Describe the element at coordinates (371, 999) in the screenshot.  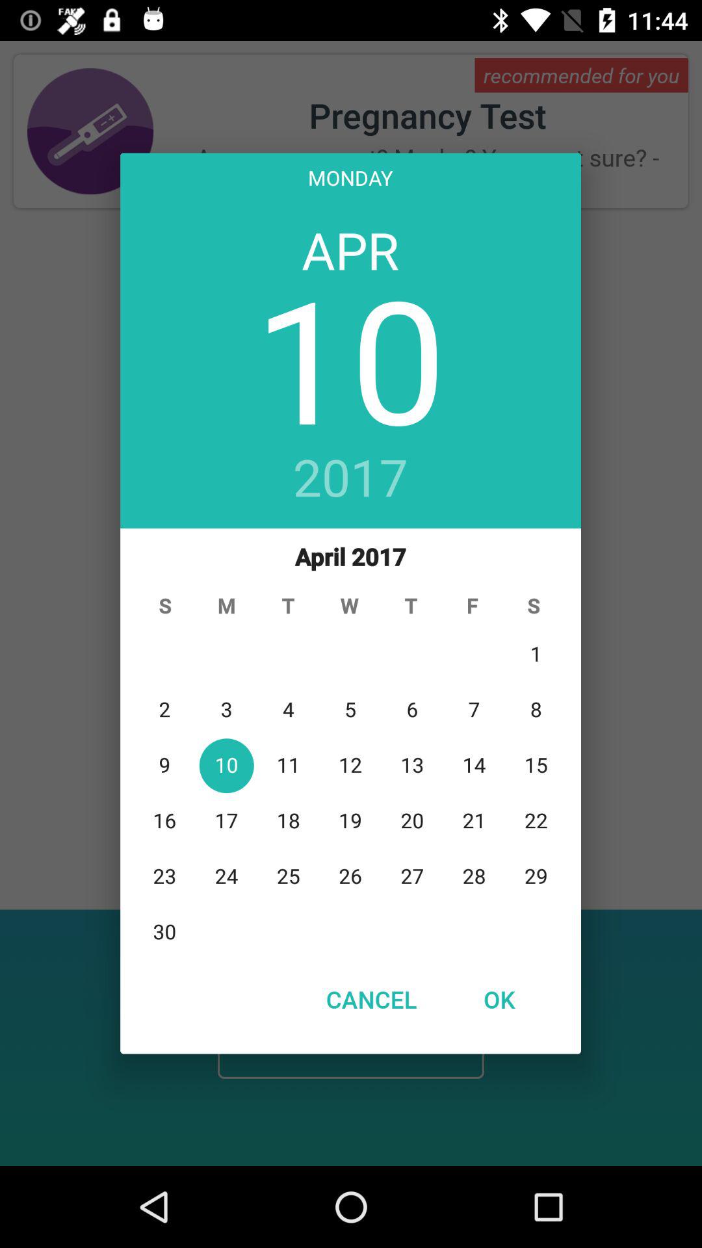
I see `turn off the cancel item` at that location.